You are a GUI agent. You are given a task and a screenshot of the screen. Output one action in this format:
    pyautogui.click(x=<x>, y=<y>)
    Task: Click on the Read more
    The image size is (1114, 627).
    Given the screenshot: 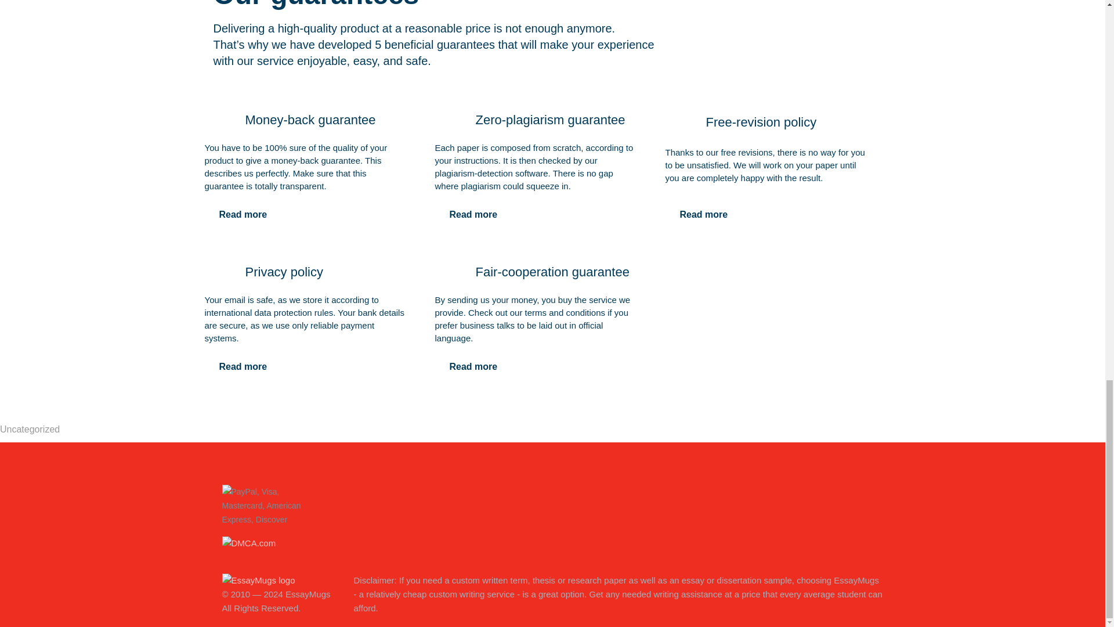 What is the action you would take?
    pyautogui.click(x=243, y=367)
    